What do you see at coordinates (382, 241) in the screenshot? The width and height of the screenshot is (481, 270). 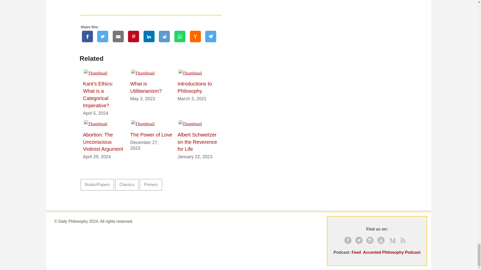 I see `Youtube link` at bounding box center [382, 241].